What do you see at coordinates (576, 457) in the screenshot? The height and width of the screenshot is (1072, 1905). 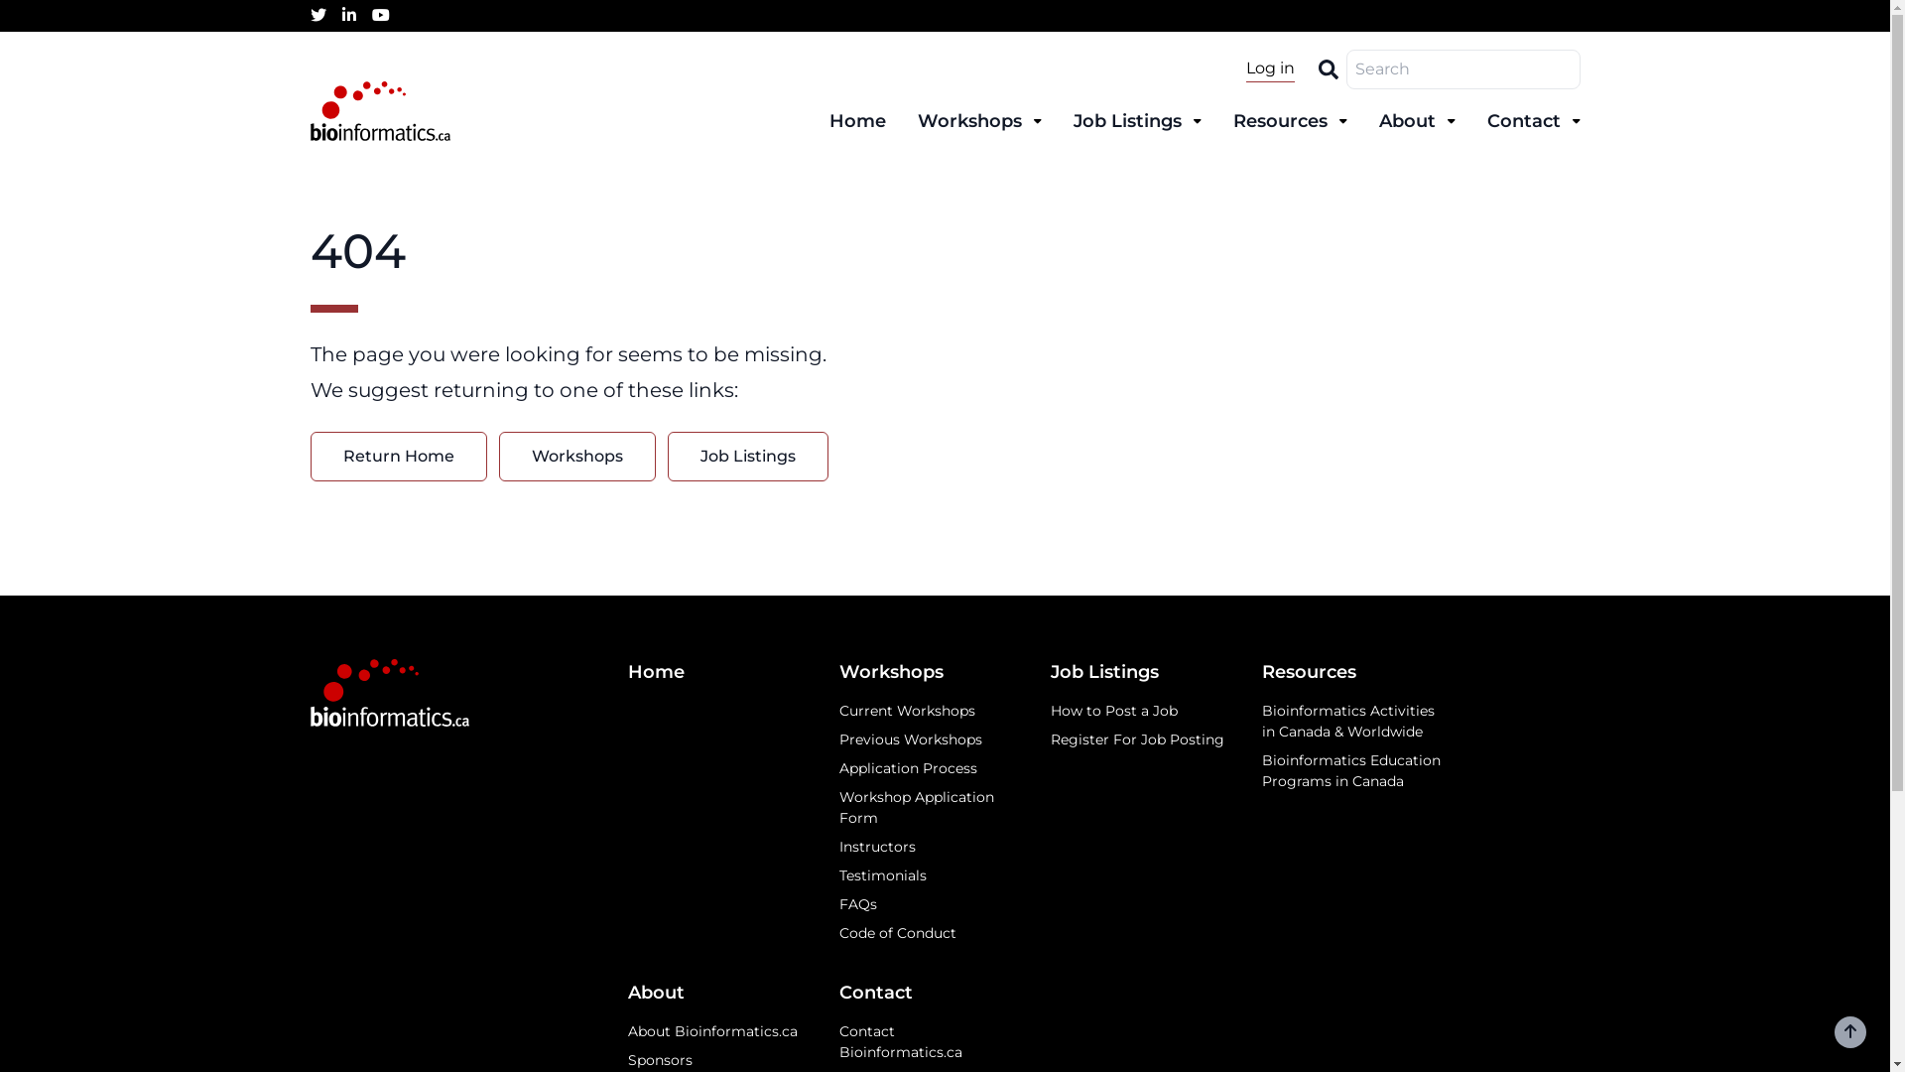 I see `Workshops` at bounding box center [576, 457].